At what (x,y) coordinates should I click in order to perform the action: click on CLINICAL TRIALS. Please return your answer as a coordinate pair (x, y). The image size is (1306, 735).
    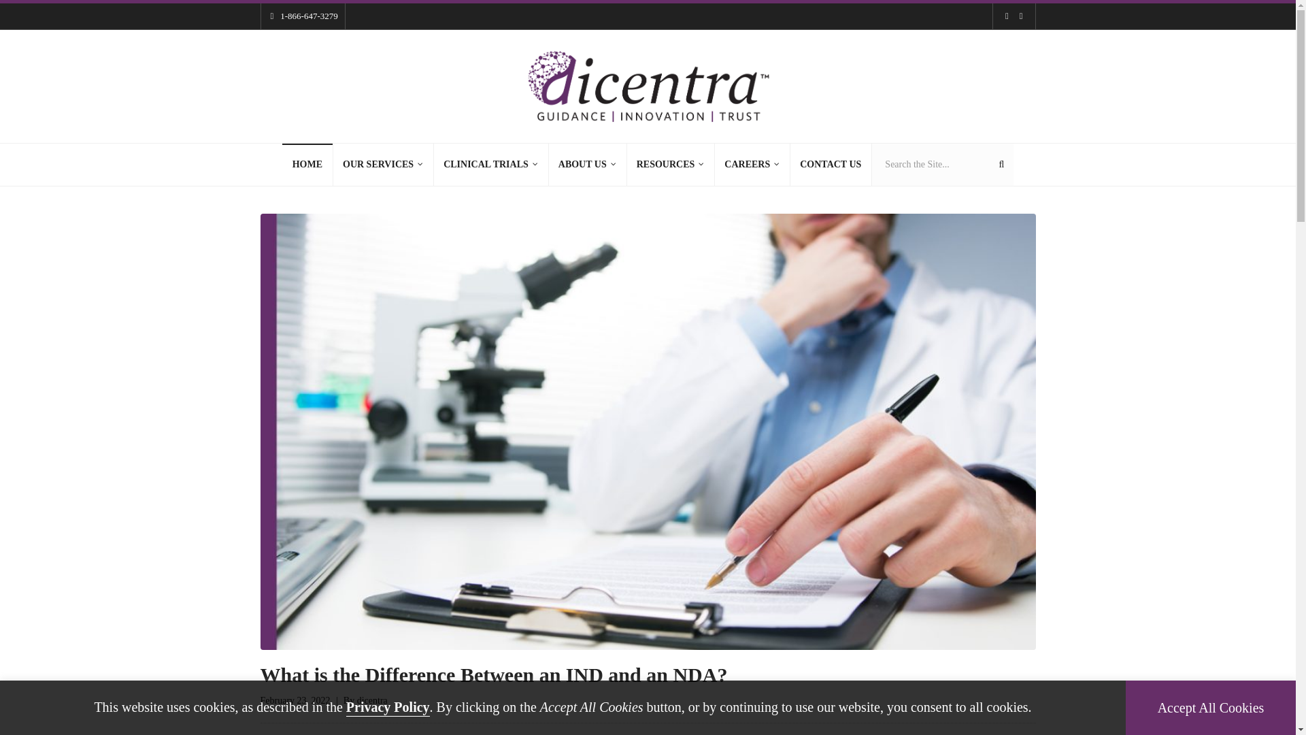
    Looking at the image, I should click on (491, 165).